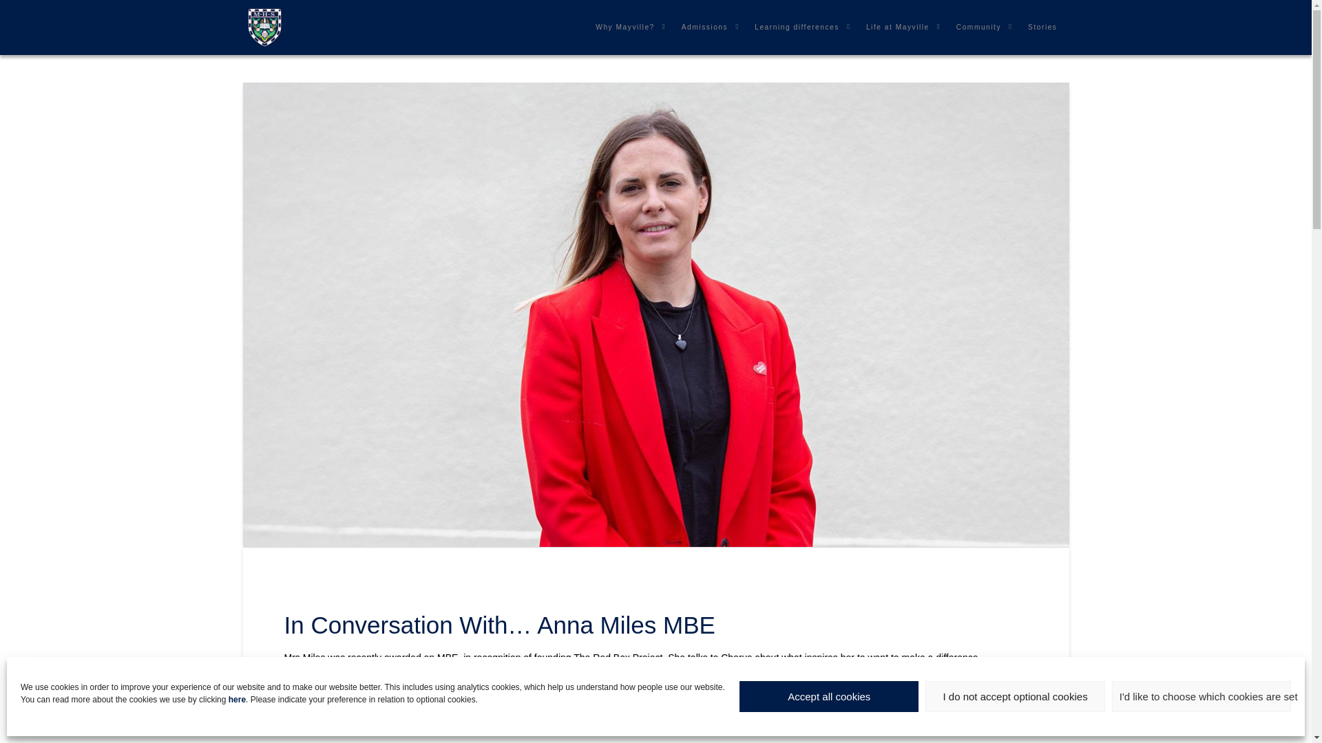 The image size is (1322, 743). What do you see at coordinates (706, 28) in the screenshot?
I see `Admissions` at bounding box center [706, 28].